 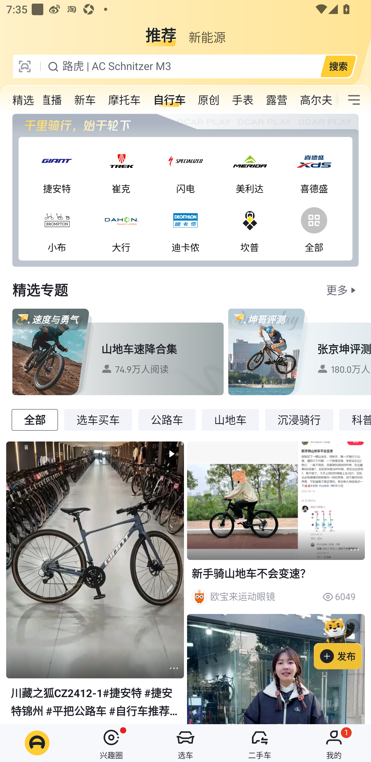 What do you see at coordinates (299, 420) in the screenshot?
I see `沉浸骑行` at bounding box center [299, 420].